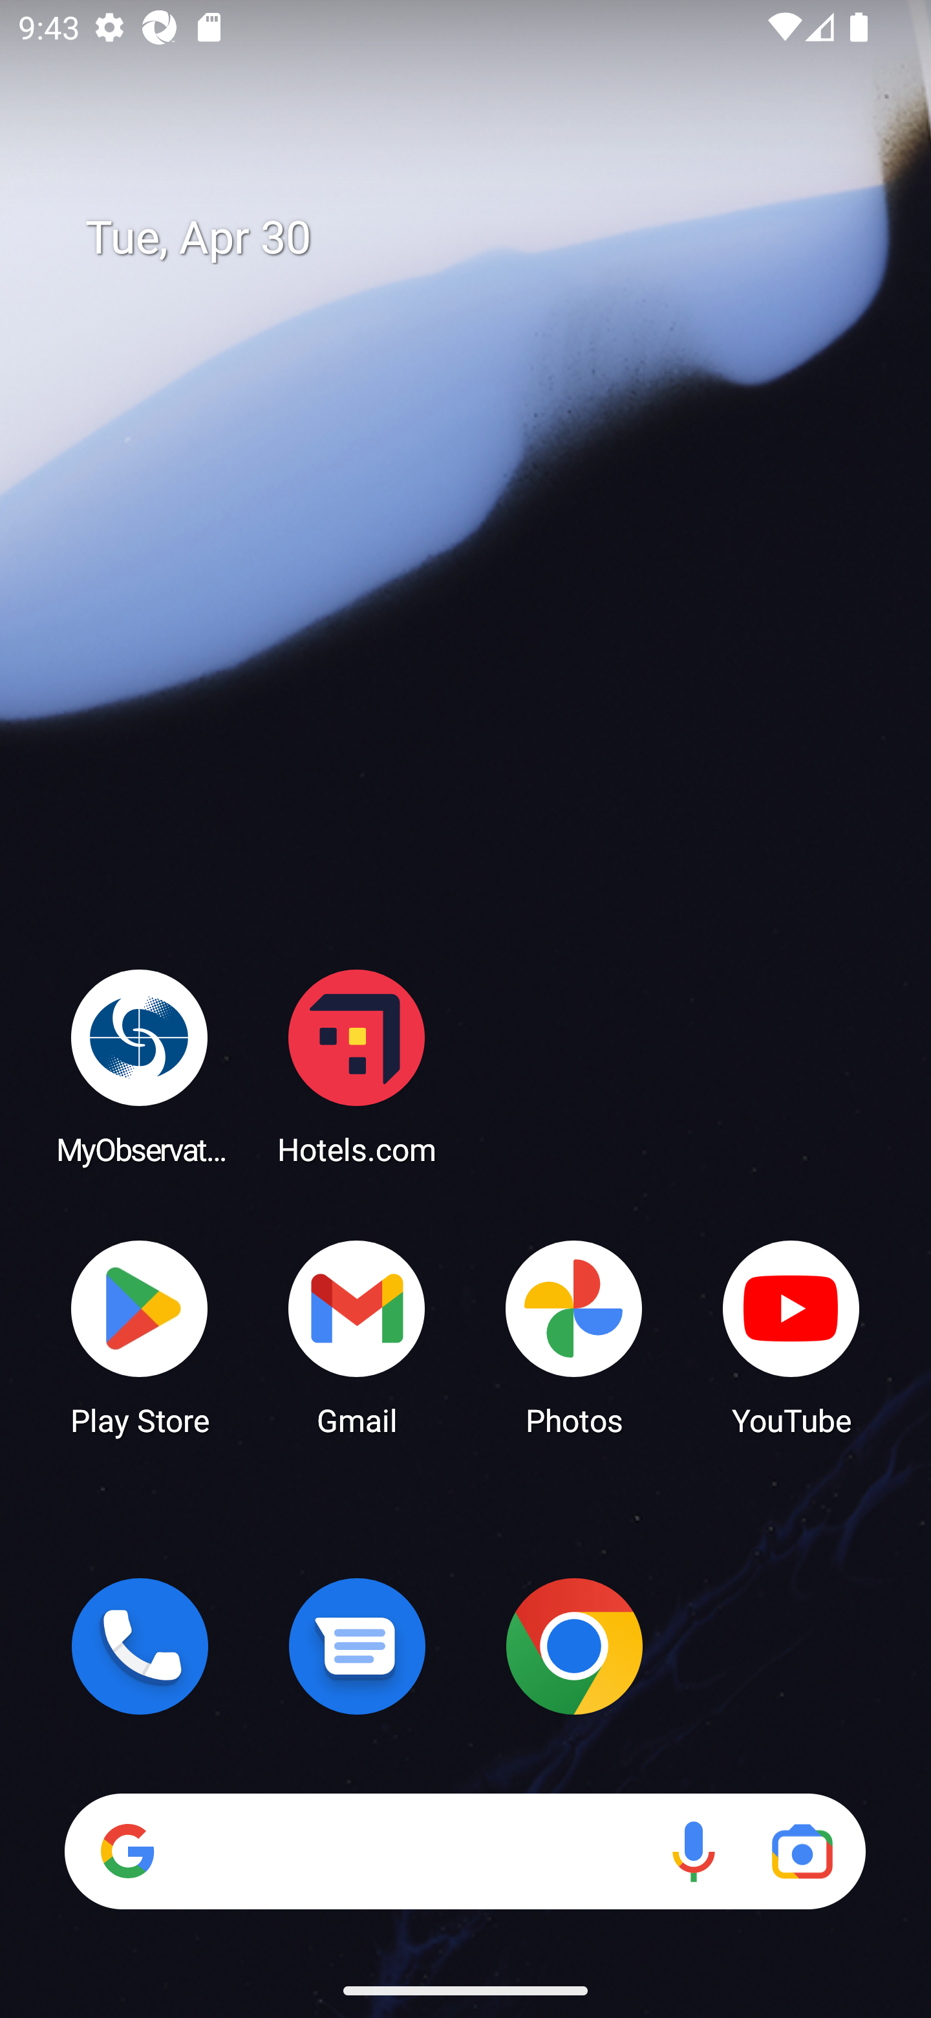  Describe the element at coordinates (357, 1646) in the screenshot. I see `Messages` at that location.